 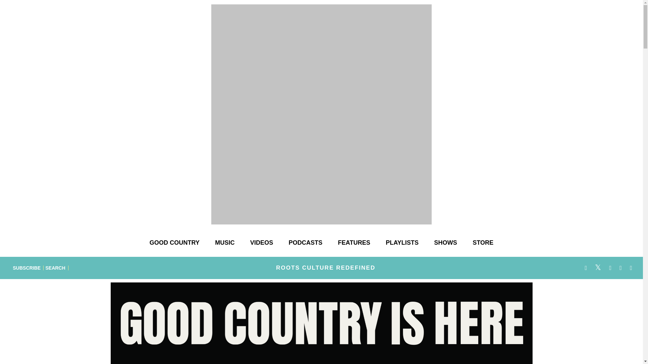 I want to click on SUBSCRIBE, so click(x=27, y=268).